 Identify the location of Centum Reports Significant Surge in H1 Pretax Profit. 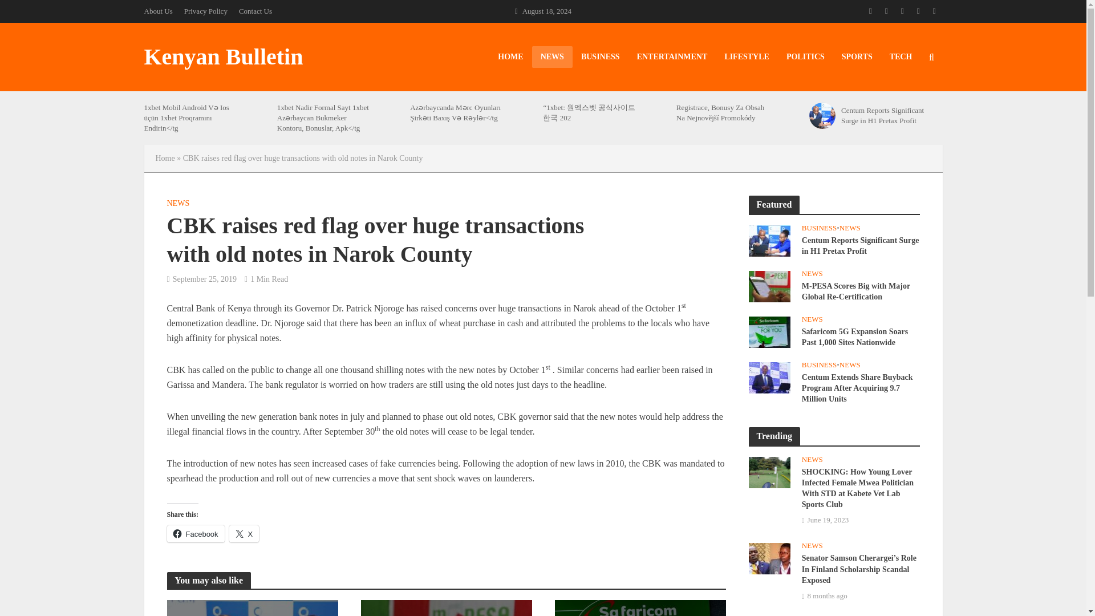
(769, 241).